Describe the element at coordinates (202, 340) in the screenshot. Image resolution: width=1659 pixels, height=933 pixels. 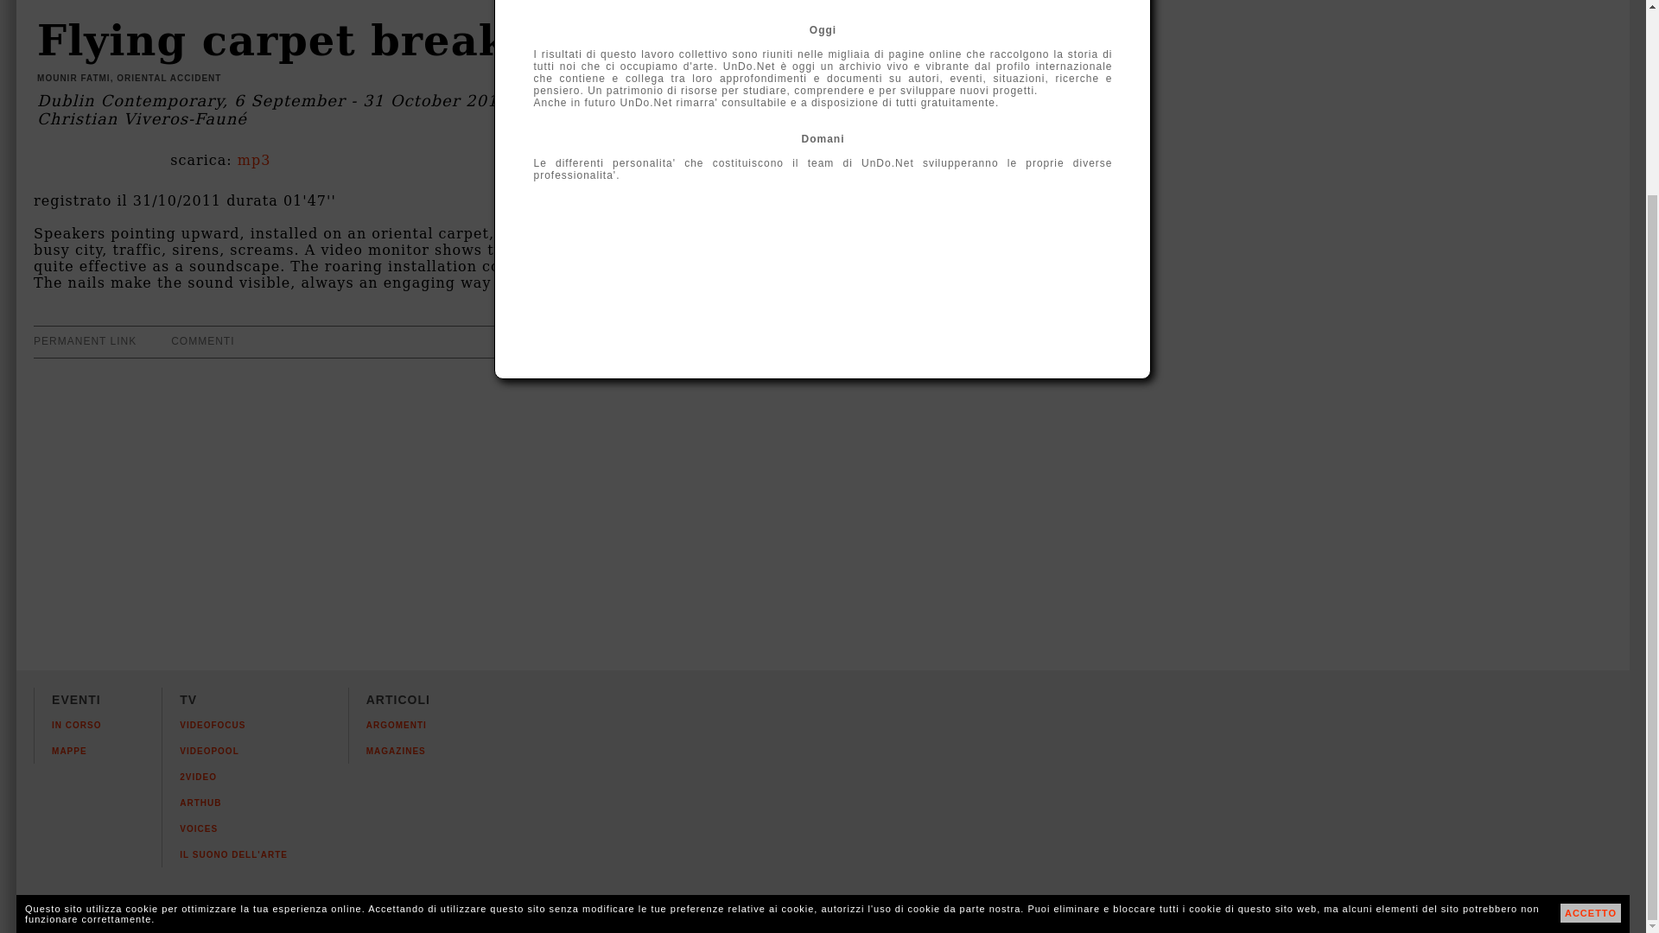
I see `COMMENTI` at that location.